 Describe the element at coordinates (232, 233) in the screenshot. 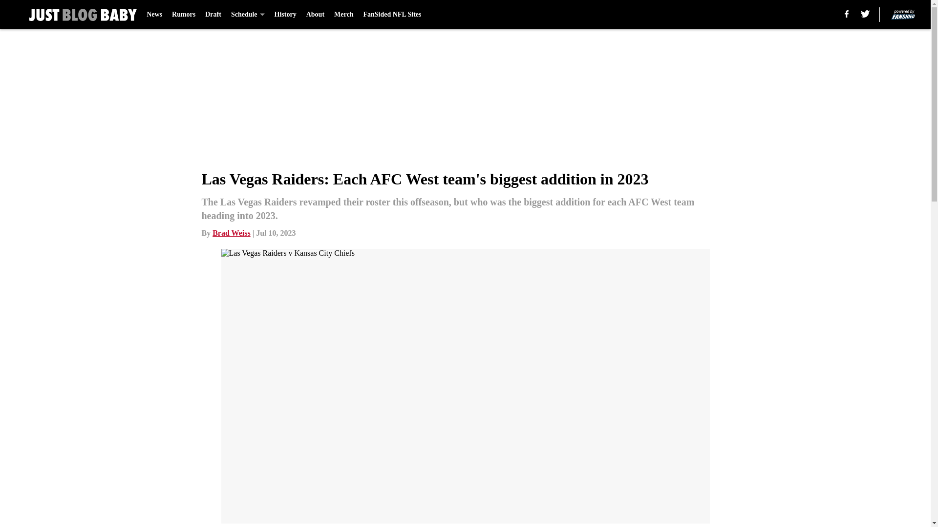

I see `Brad Weiss` at that location.